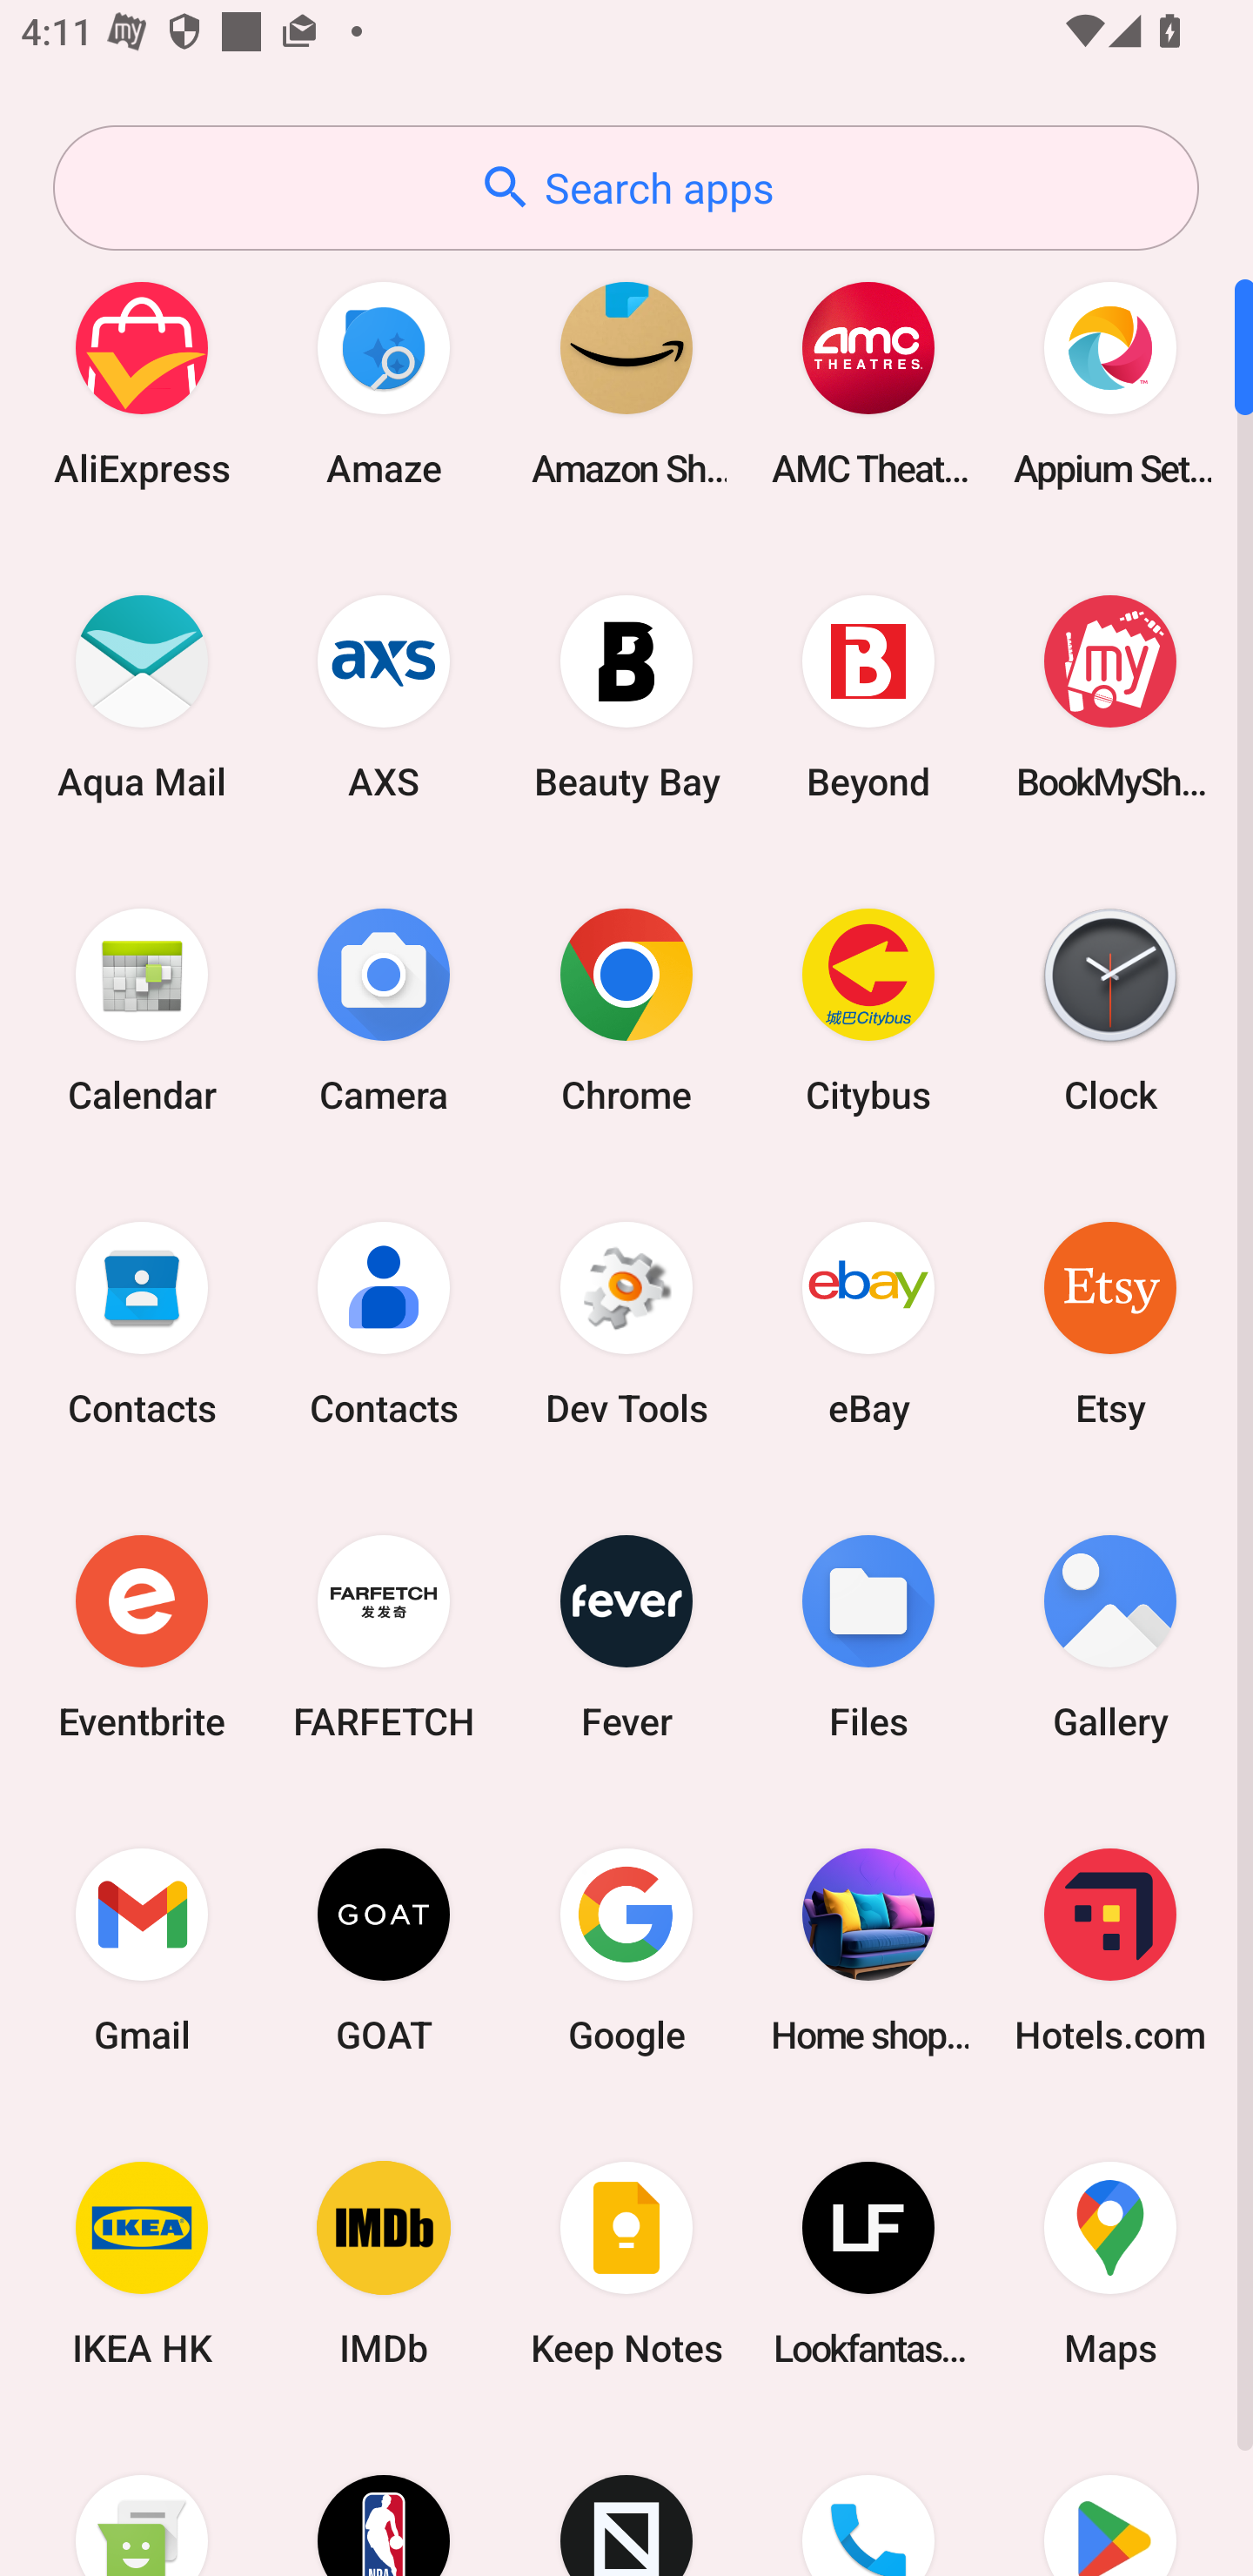 Image resolution: width=1253 pixels, height=2576 pixels. What do you see at coordinates (384, 1949) in the screenshot?
I see `GOAT` at bounding box center [384, 1949].